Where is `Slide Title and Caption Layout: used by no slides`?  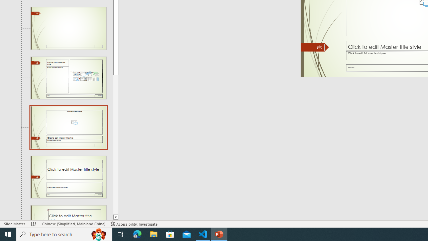
Slide Title and Caption Layout: used by no slides is located at coordinates (68, 177).